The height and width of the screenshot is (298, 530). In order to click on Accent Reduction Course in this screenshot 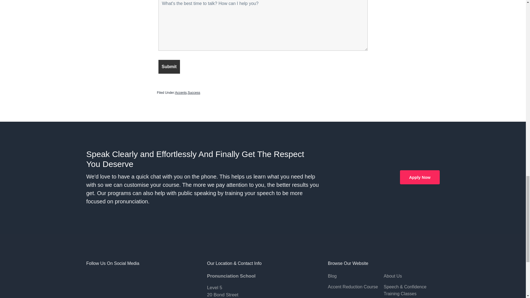, I will do `click(356, 287)`.